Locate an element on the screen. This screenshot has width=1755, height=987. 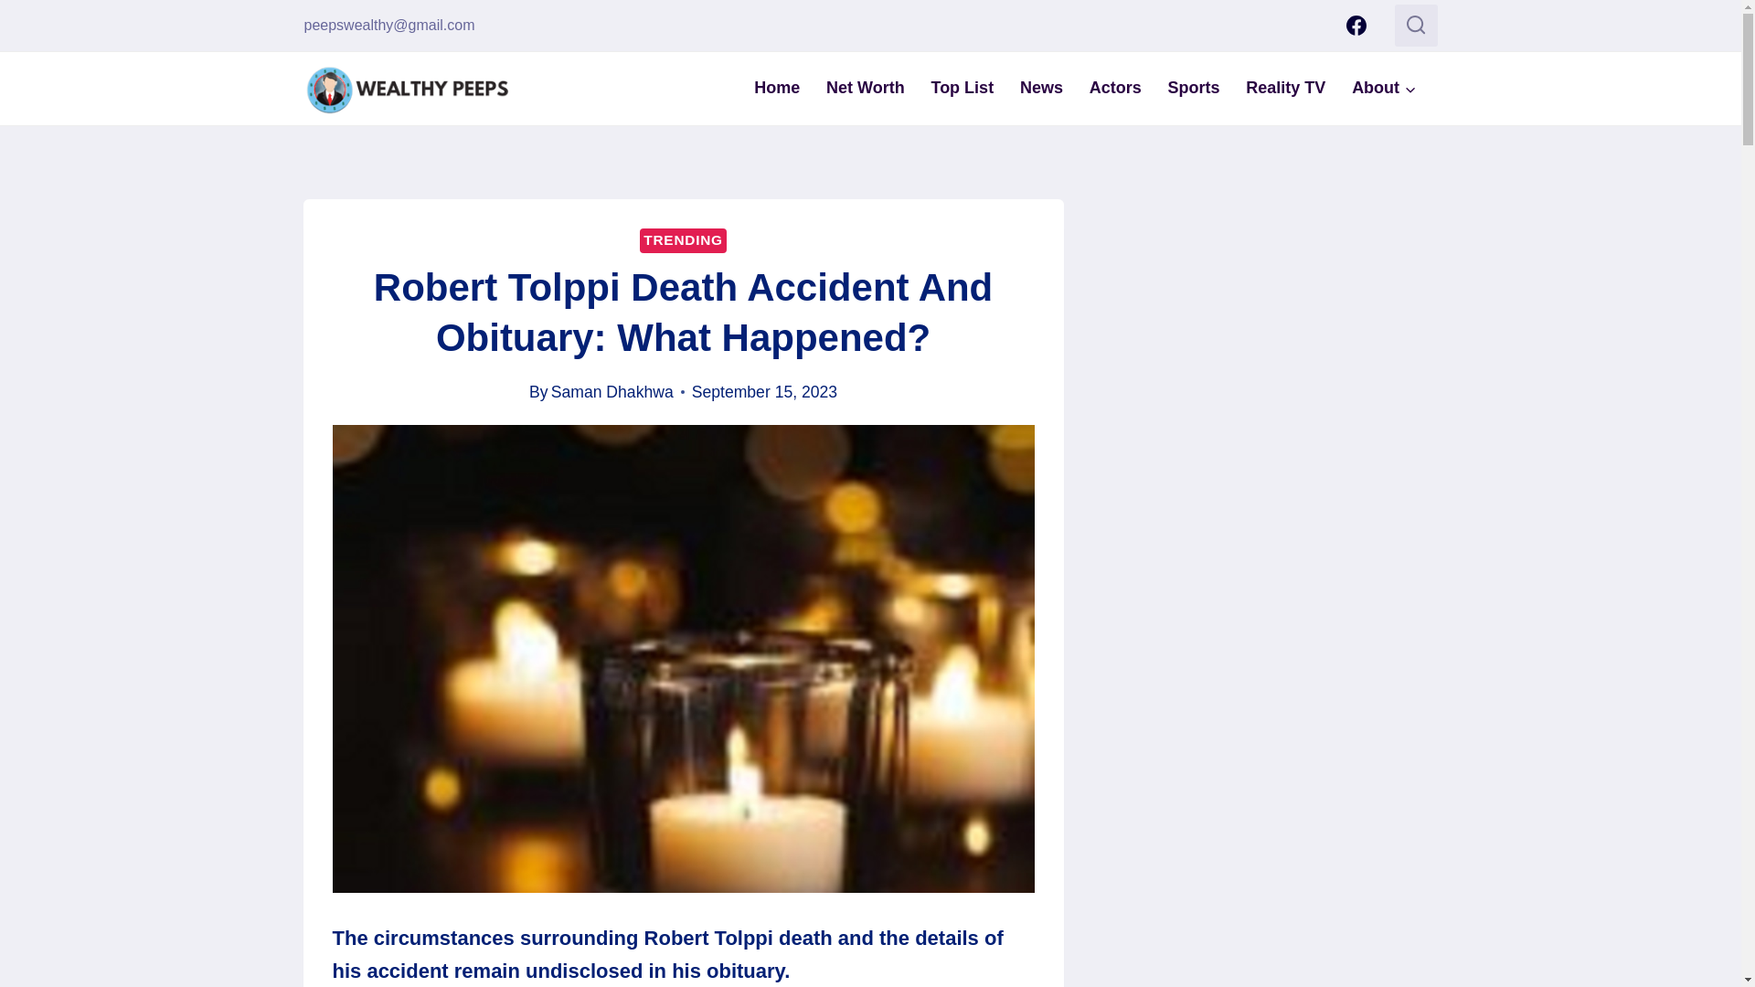
News is located at coordinates (1042, 88).